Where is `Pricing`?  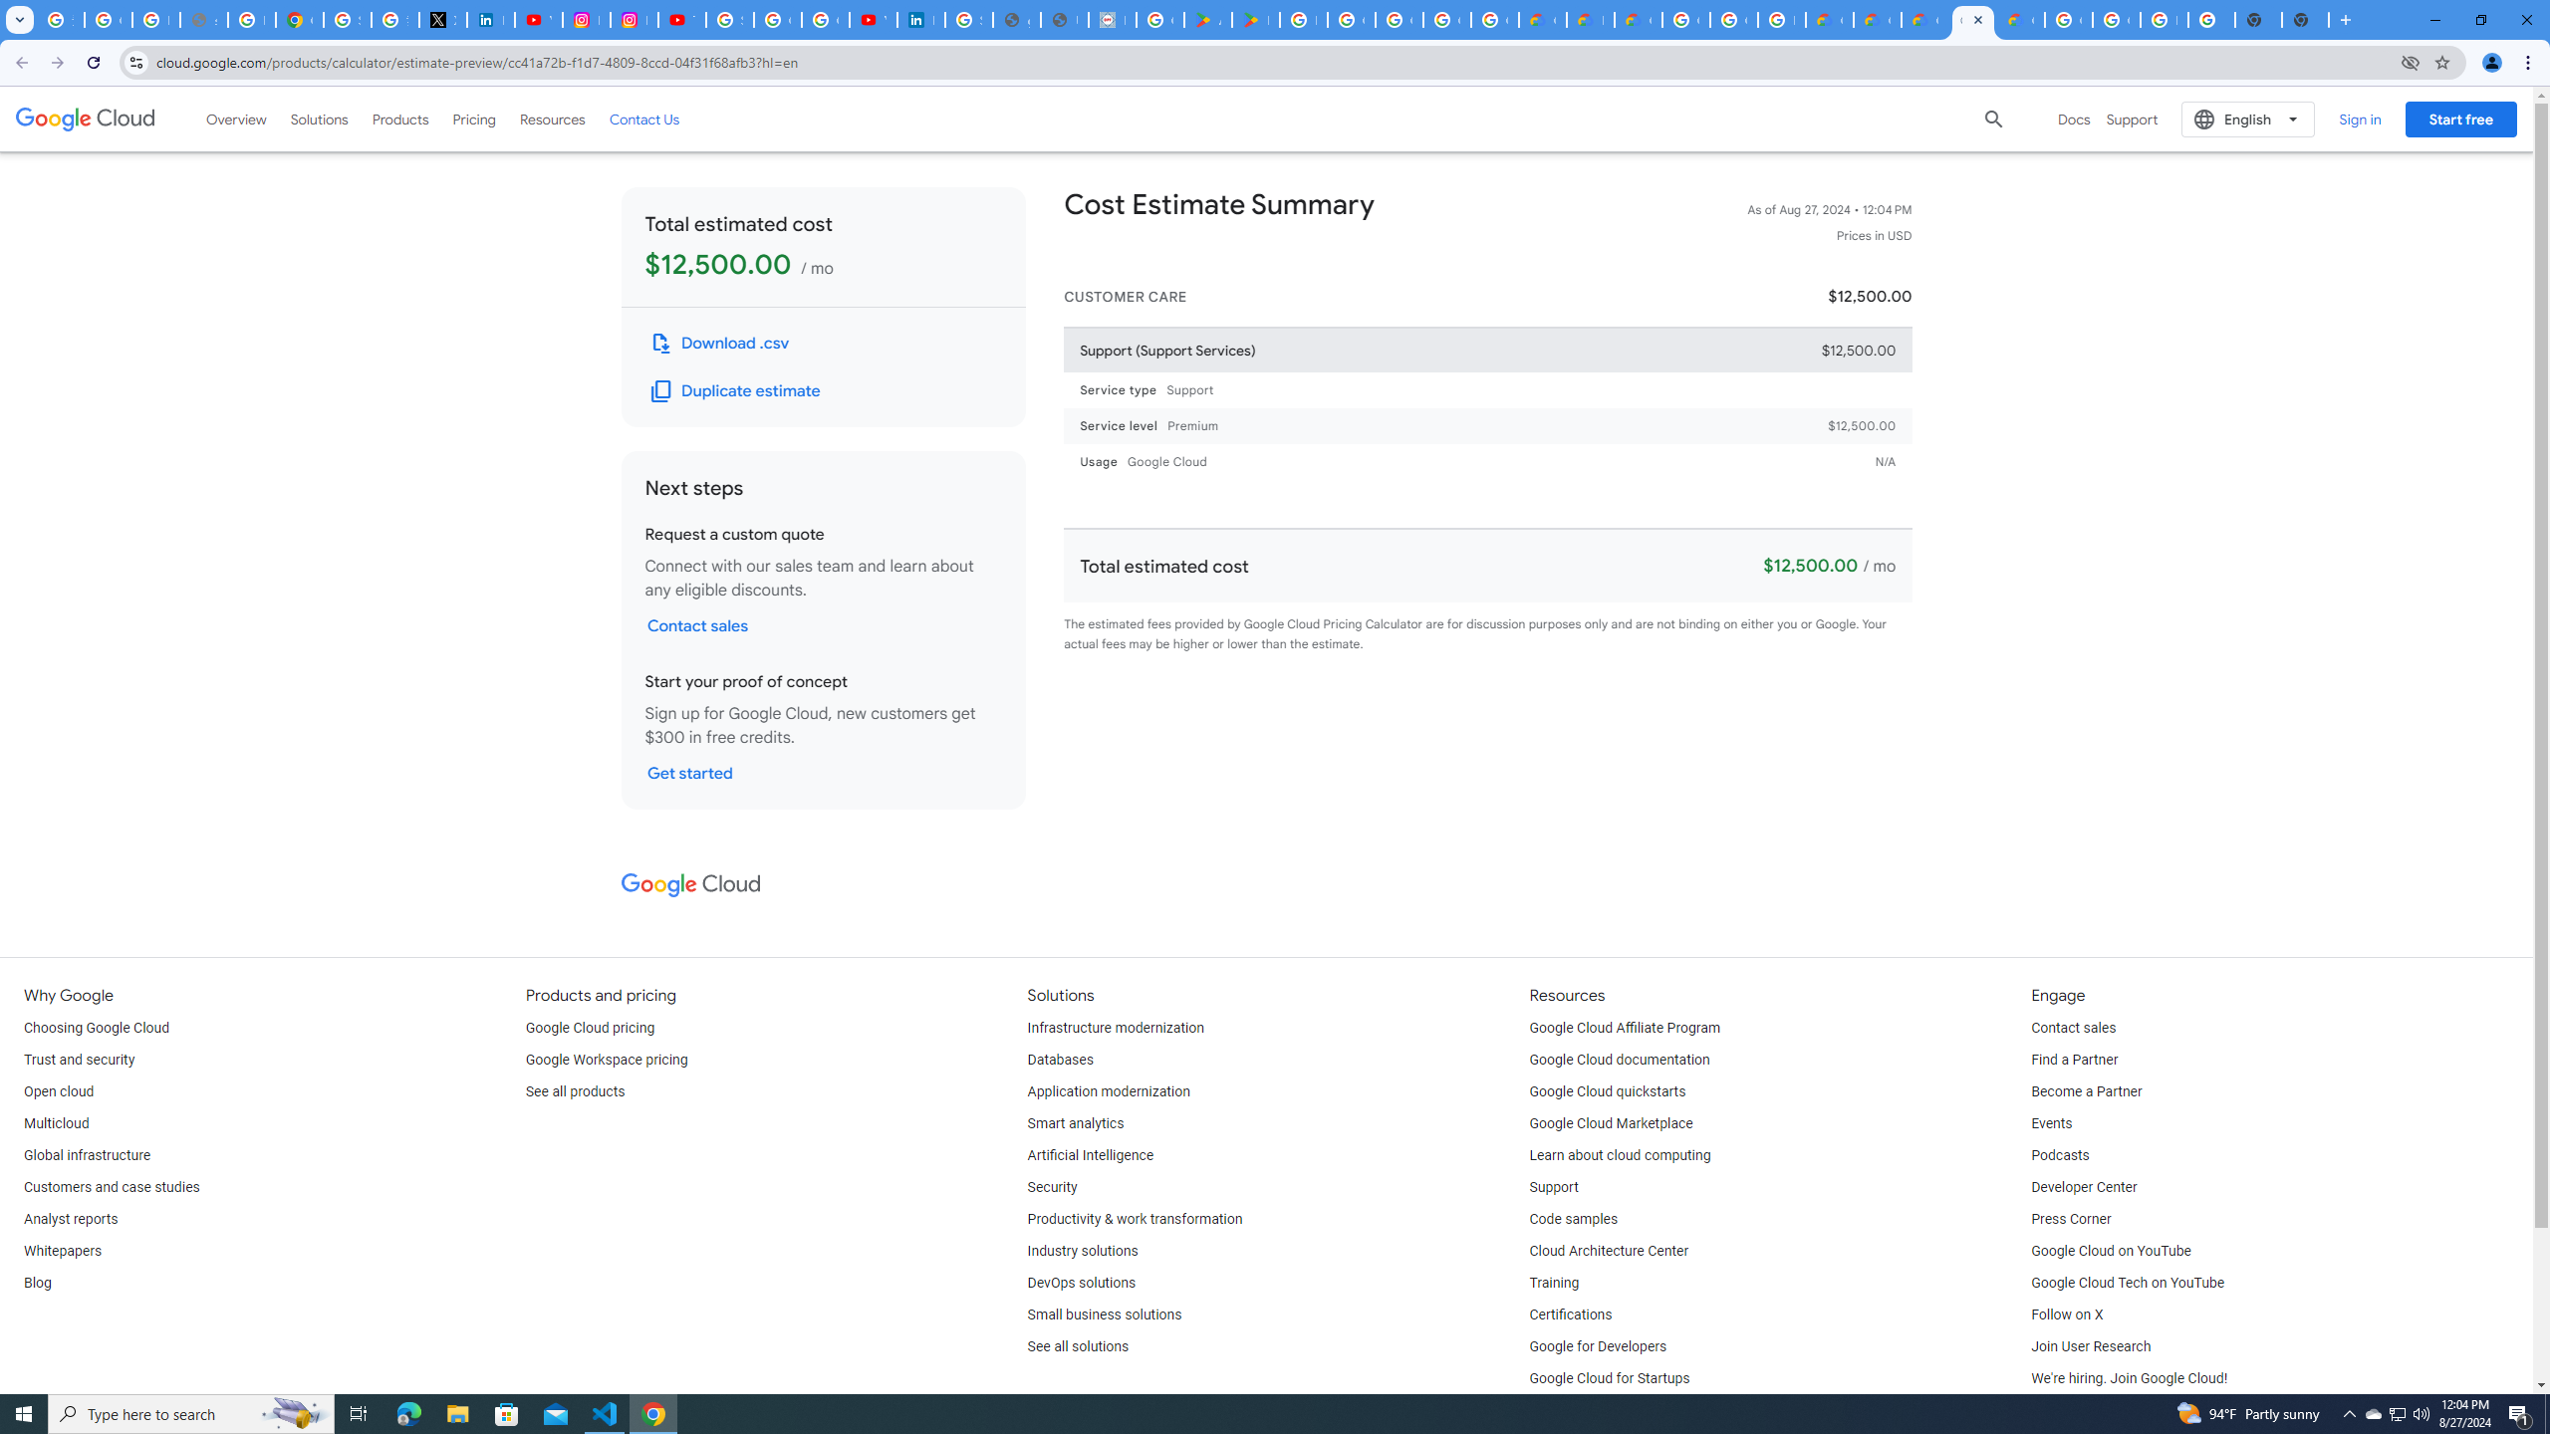
Pricing is located at coordinates (474, 119).